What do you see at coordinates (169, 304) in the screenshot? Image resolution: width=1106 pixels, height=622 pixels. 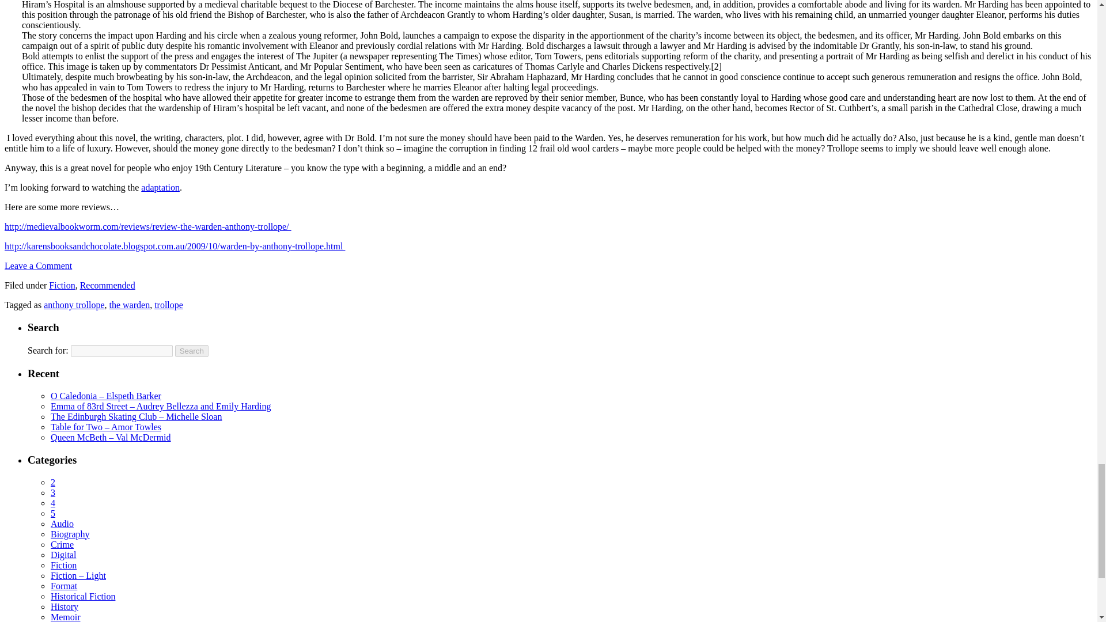 I see `trollope` at bounding box center [169, 304].